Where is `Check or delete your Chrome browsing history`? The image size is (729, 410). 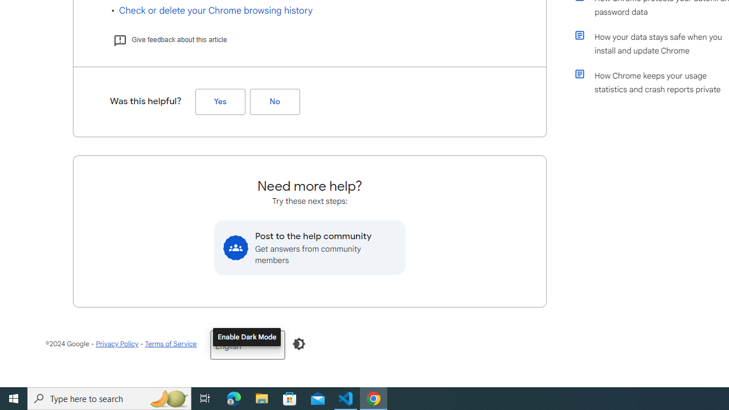 Check or delete your Chrome browsing history is located at coordinates (216, 10).